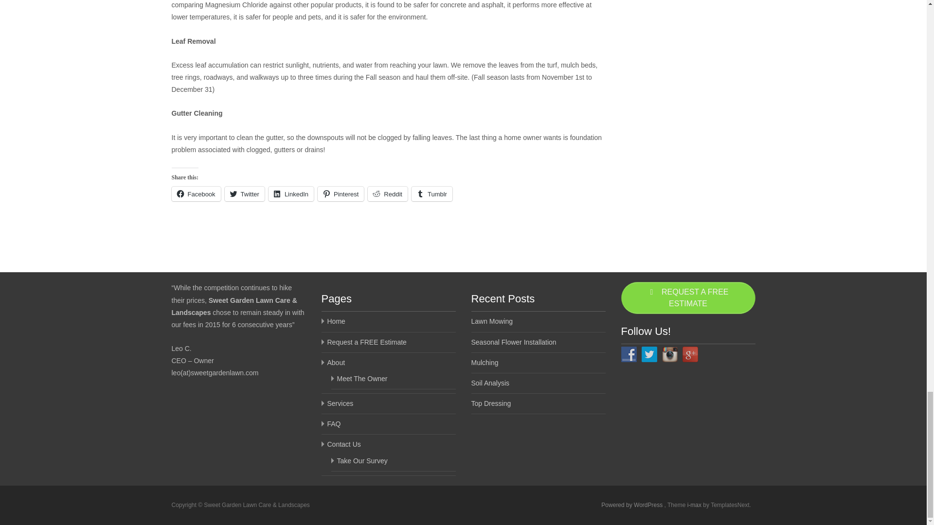 This screenshot has width=934, height=525. What do you see at coordinates (244, 193) in the screenshot?
I see `Twitter` at bounding box center [244, 193].